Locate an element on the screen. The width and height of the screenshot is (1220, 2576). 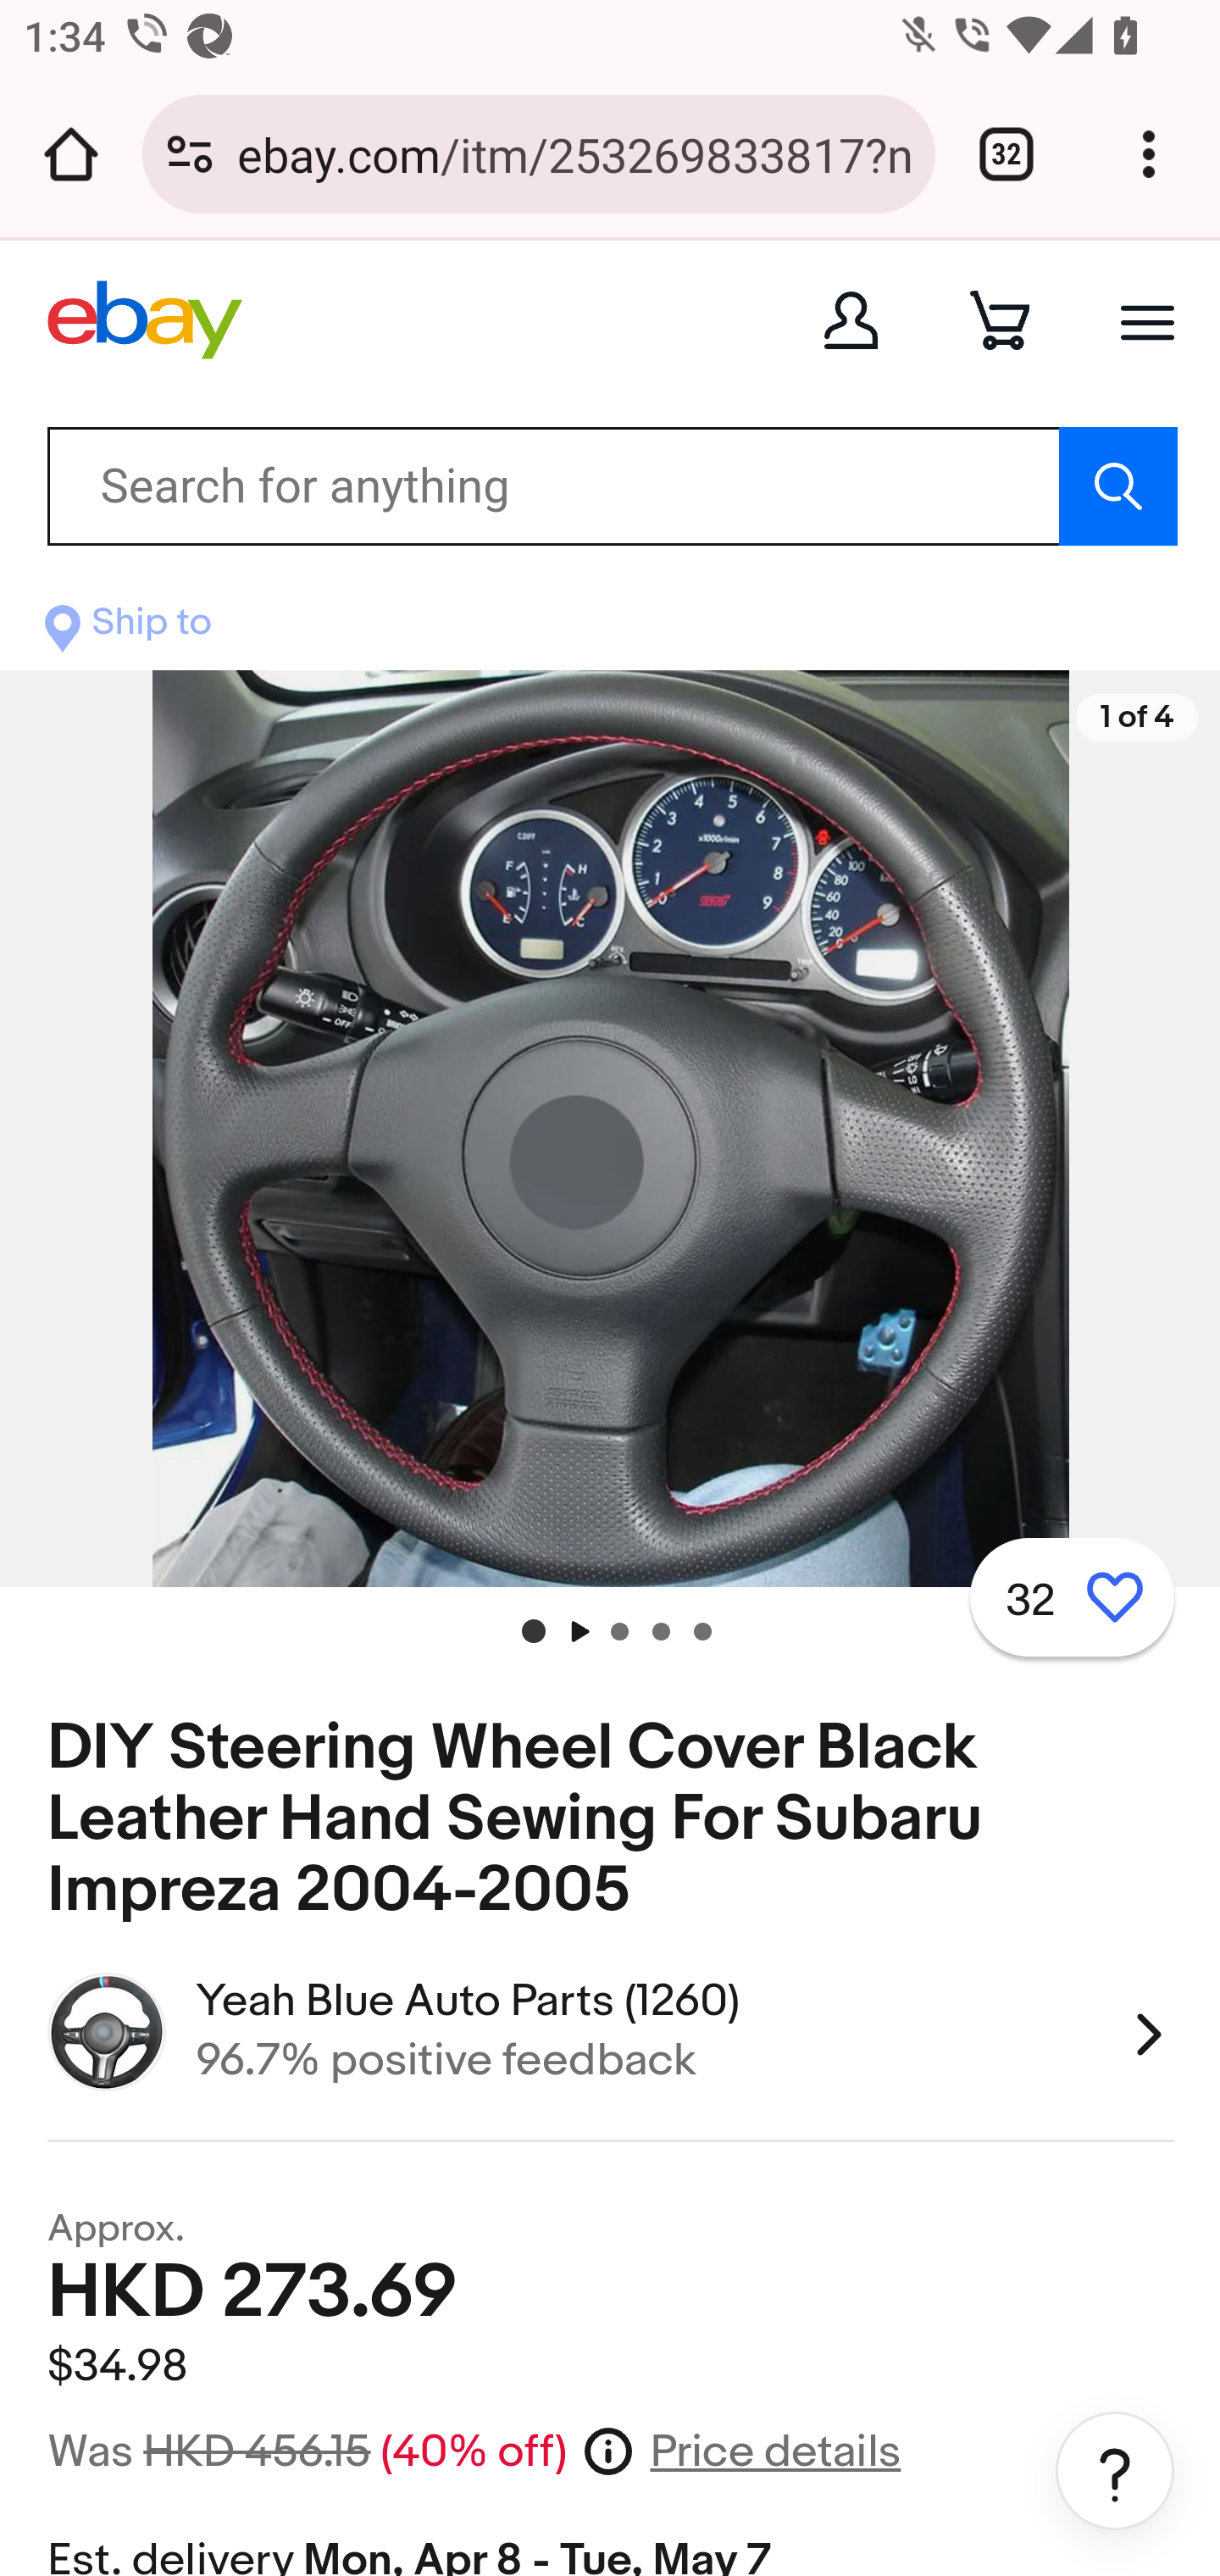
Picture 1 of 3 is located at coordinates (535, 1633).